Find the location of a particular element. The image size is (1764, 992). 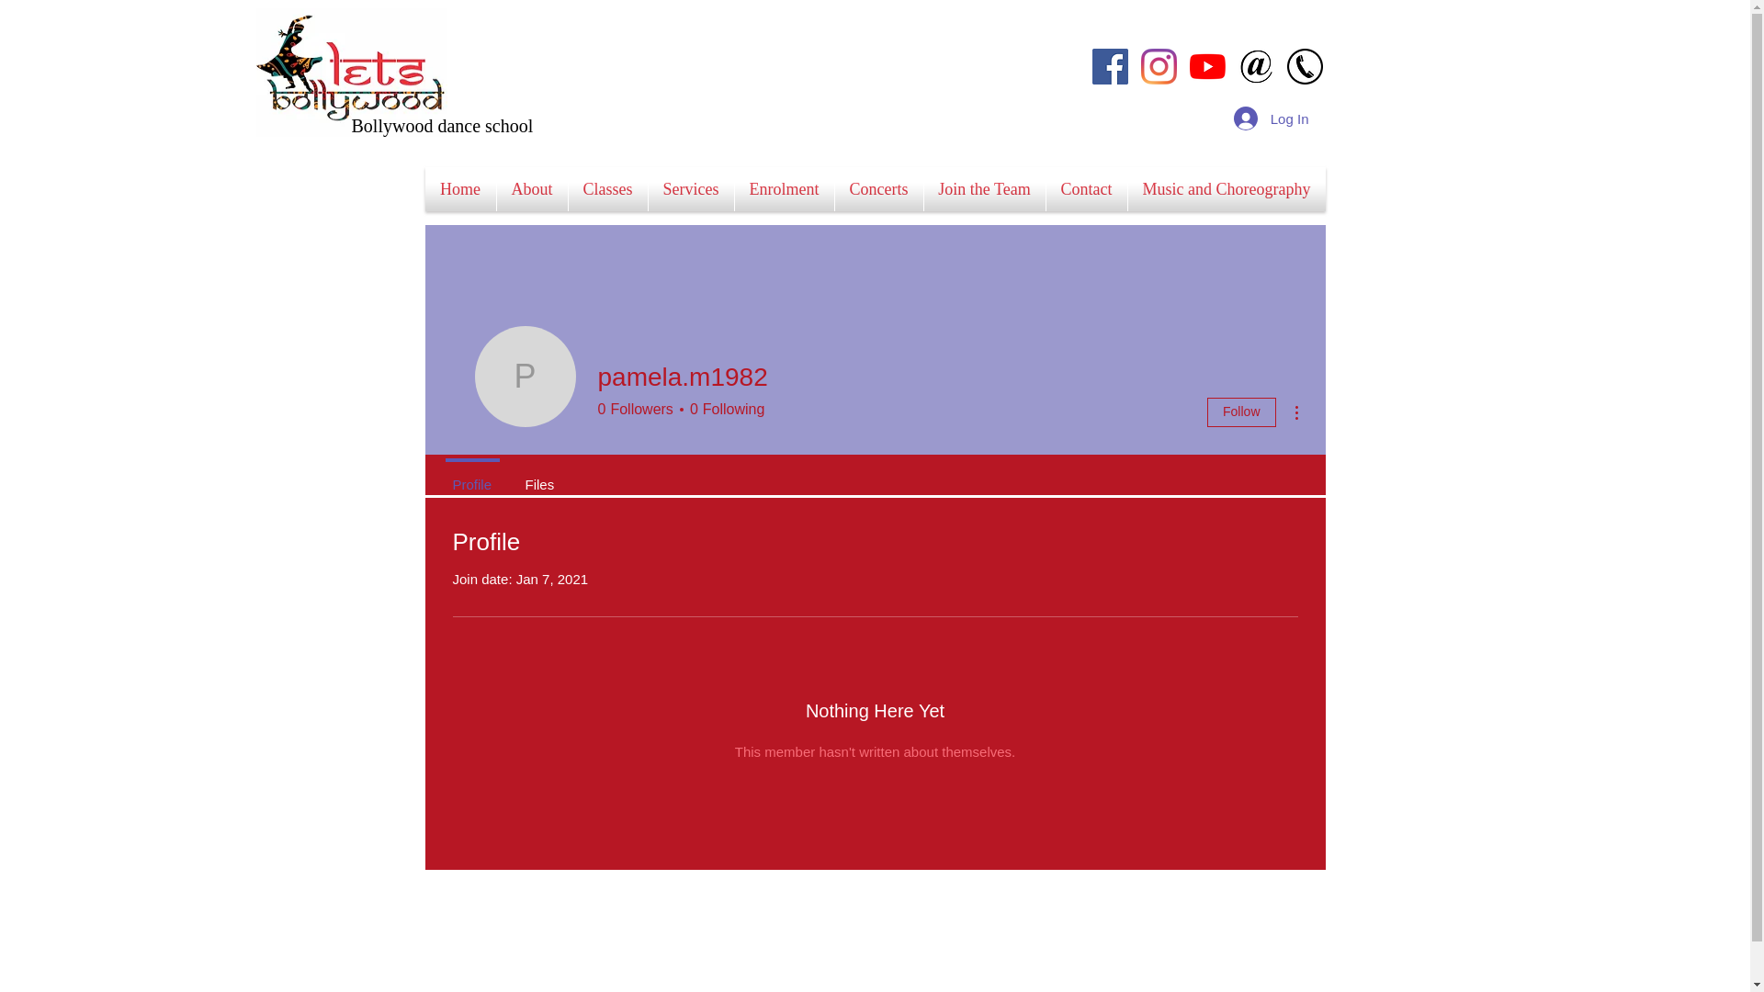

Home is located at coordinates (459, 189).